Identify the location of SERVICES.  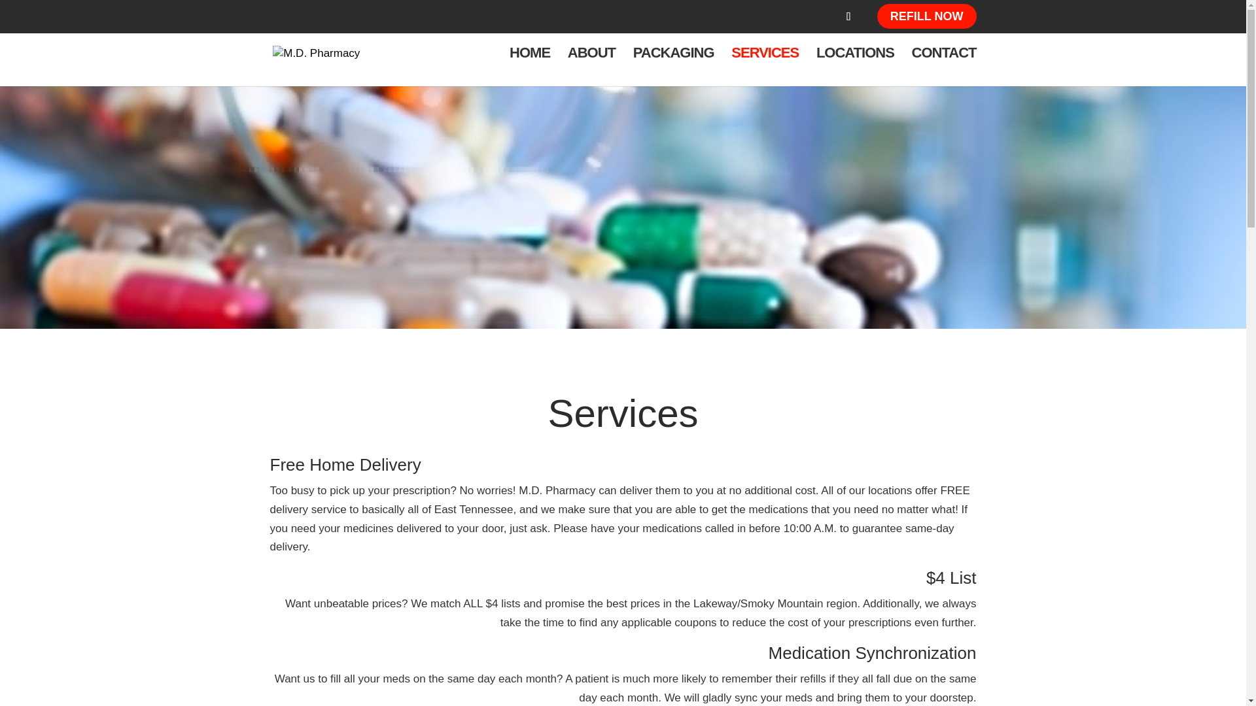
(765, 67).